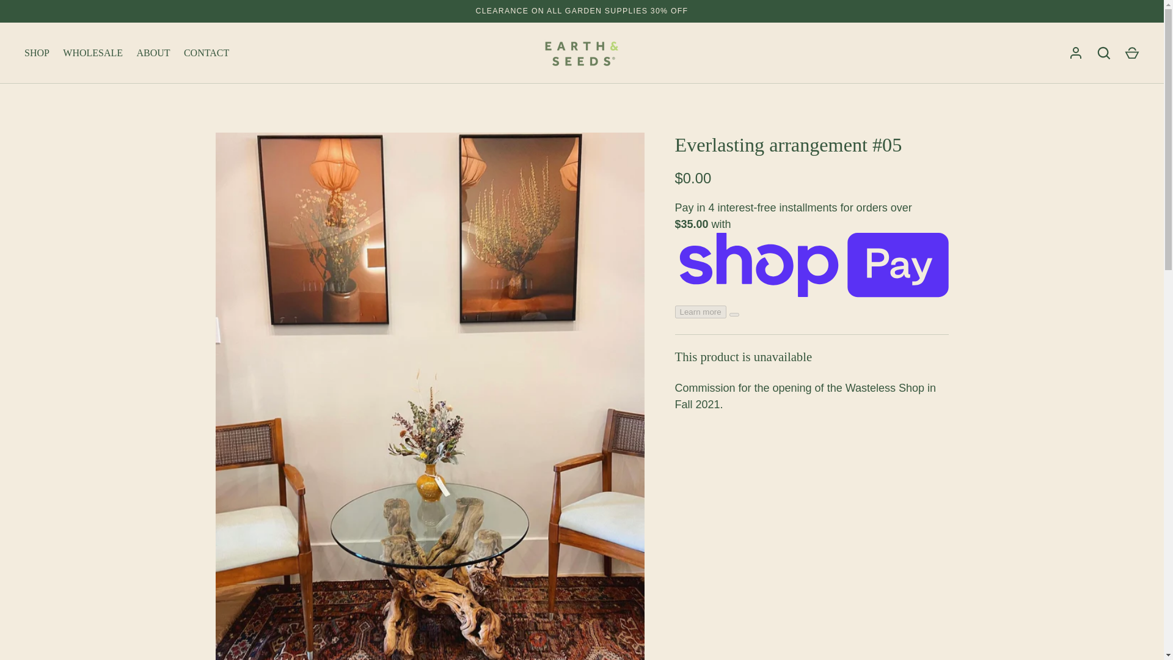 This screenshot has height=660, width=1173. What do you see at coordinates (206, 53) in the screenshot?
I see `CONTACT` at bounding box center [206, 53].